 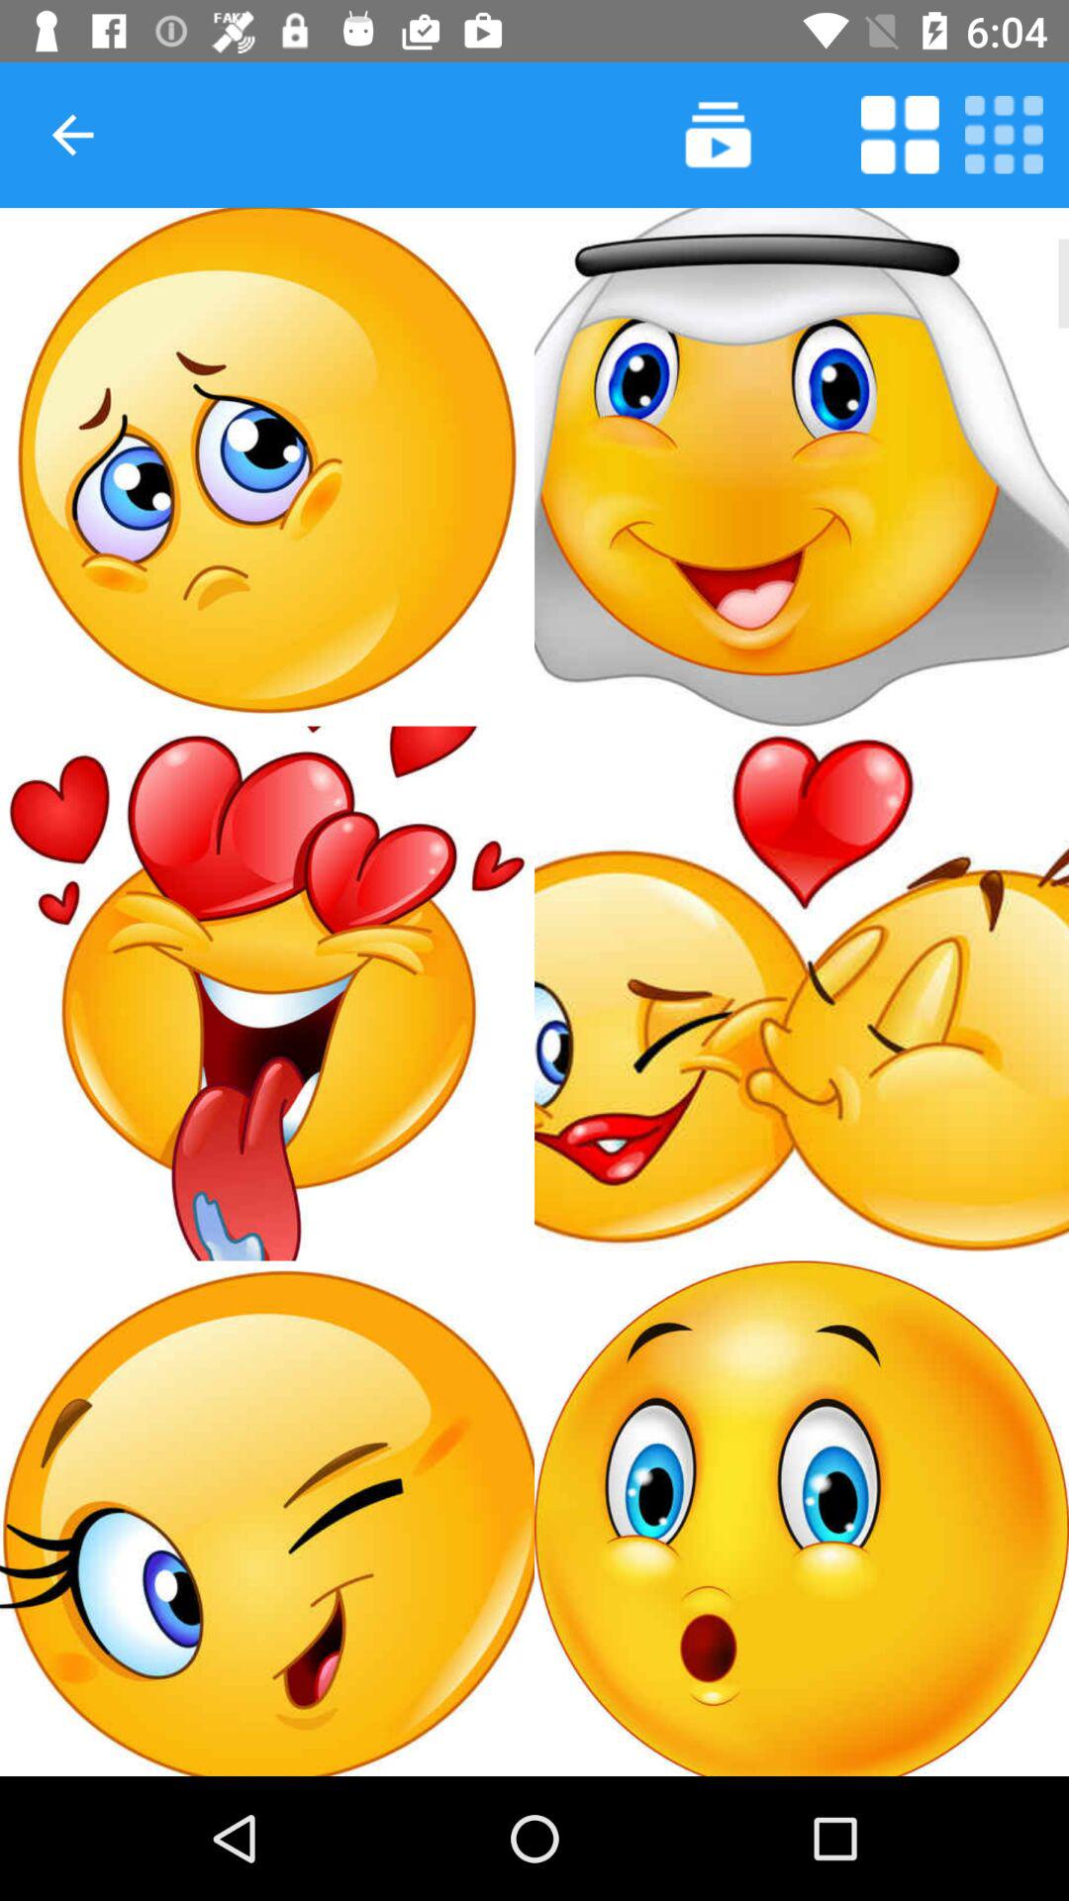 I want to click on second emoji, so click(x=802, y=467).